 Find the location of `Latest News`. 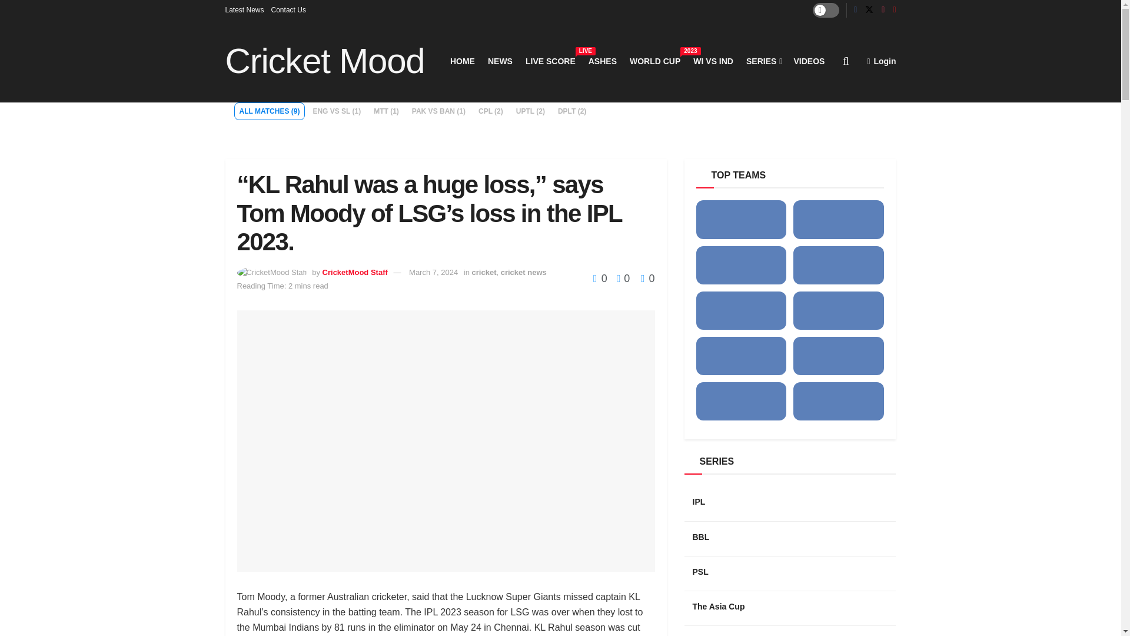

Latest News is located at coordinates (763, 61).